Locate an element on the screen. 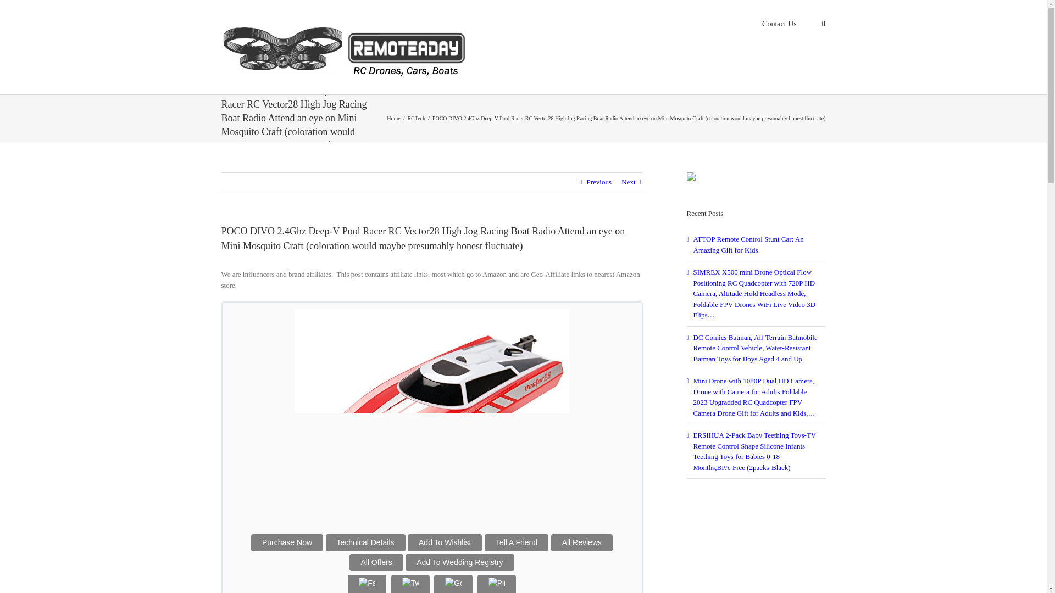  All Offers is located at coordinates (376, 562).